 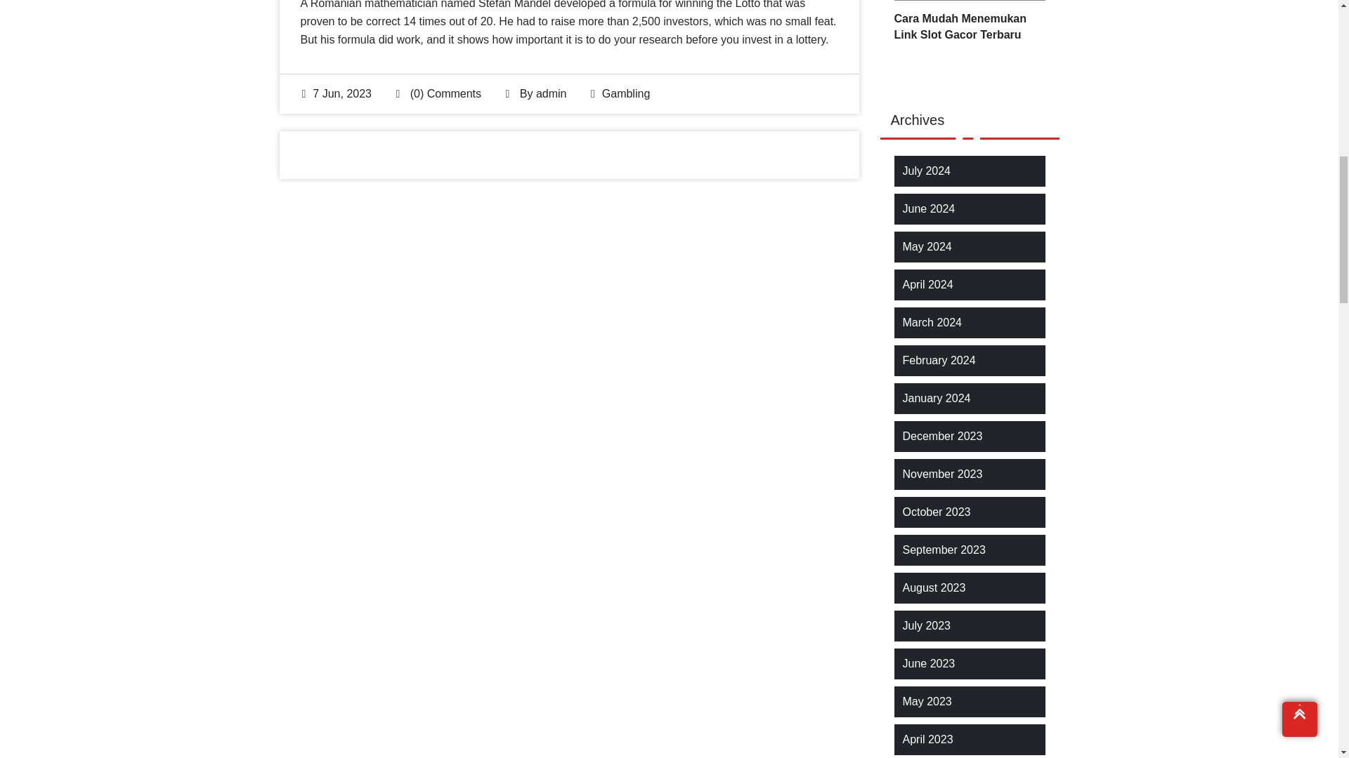 I want to click on June 2023, so click(x=929, y=664).